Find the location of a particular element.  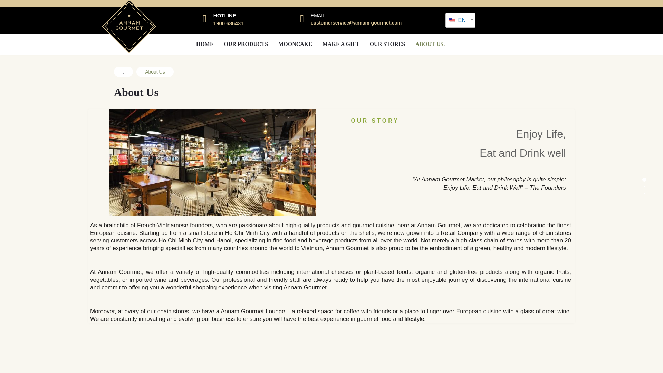

EN is located at coordinates (458, 20).